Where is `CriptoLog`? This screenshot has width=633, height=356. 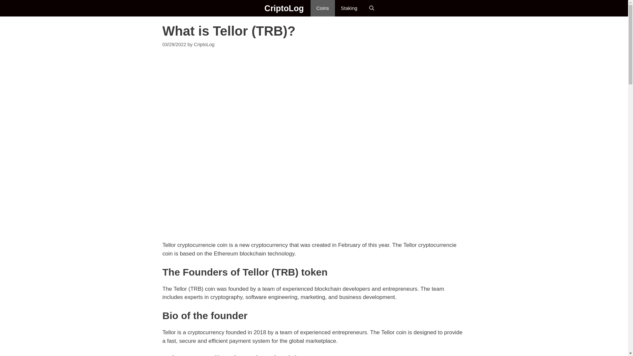
CriptoLog is located at coordinates (258, 8).